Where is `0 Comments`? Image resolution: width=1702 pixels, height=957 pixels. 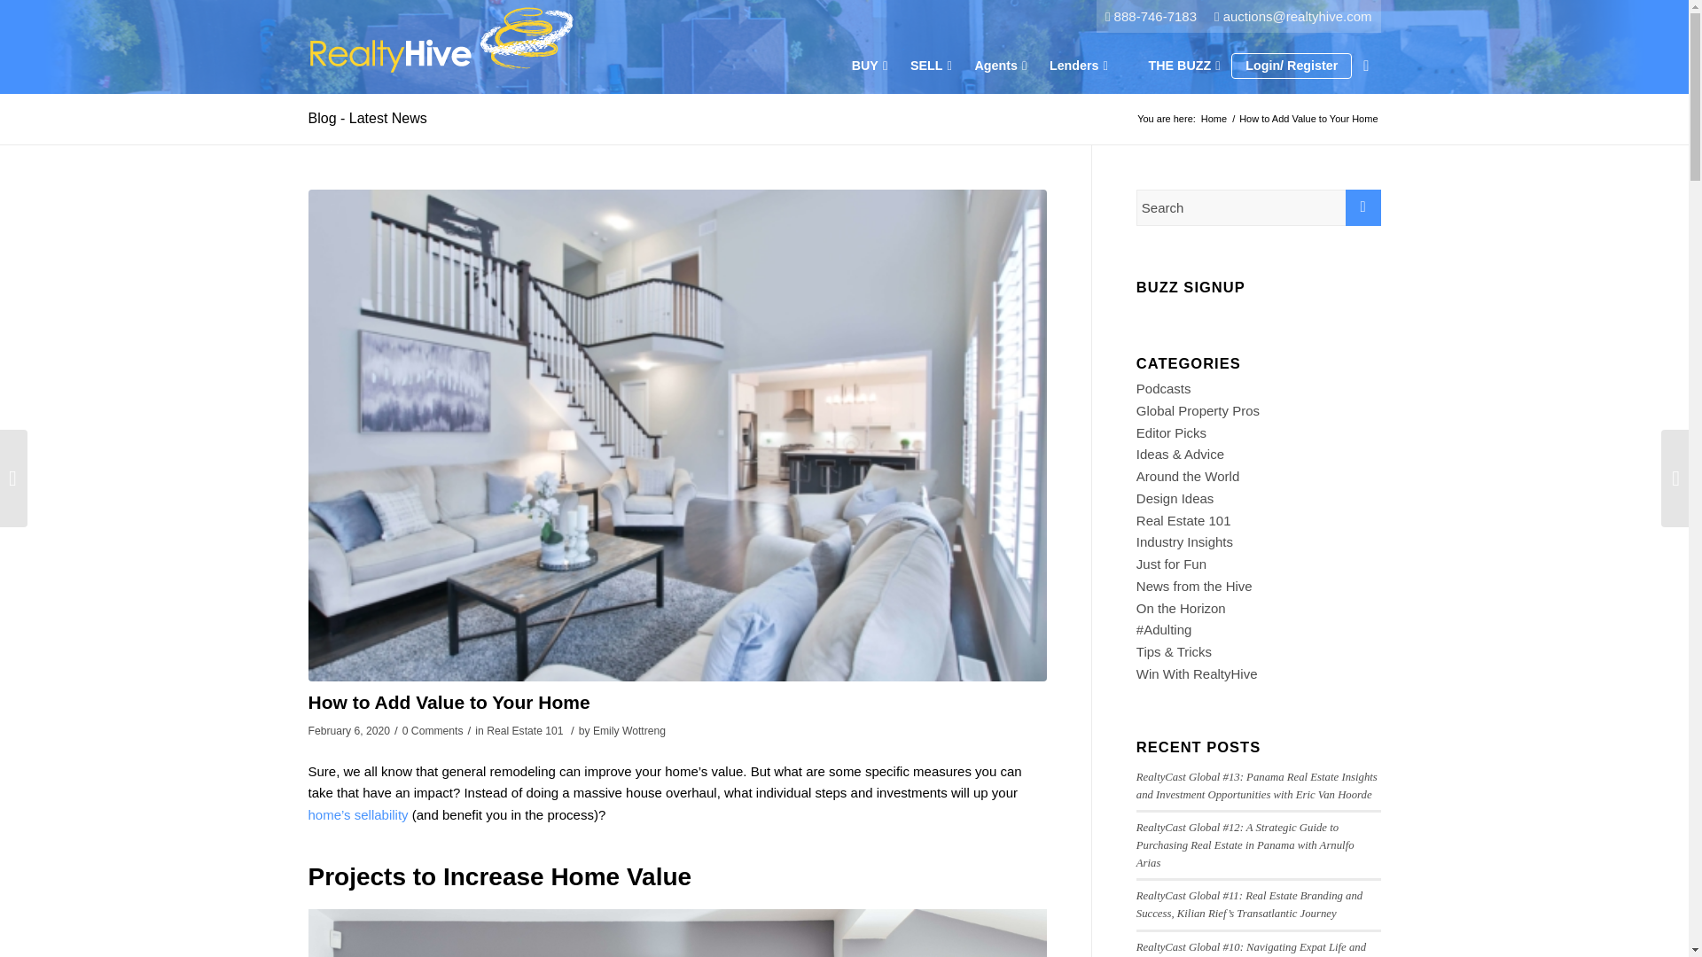 0 Comments is located at coordinates (433, 730).